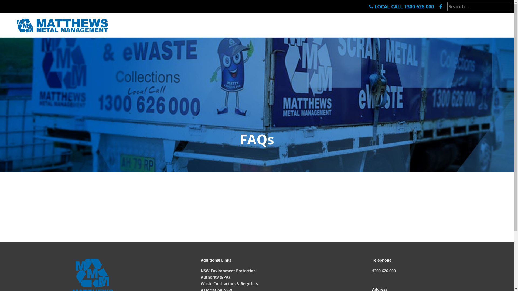 This screenshot has width=518, height=291. I want to click on FAQS, so click(429, 26).